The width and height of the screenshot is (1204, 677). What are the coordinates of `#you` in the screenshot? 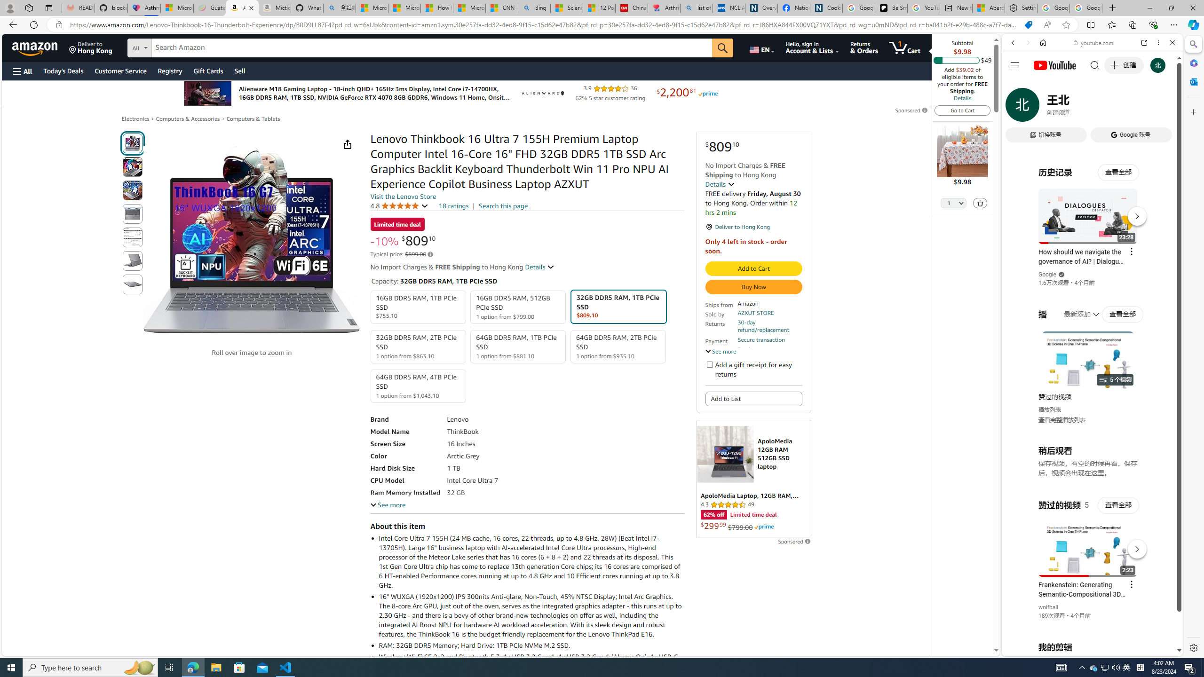 It's located at (1092, 210).